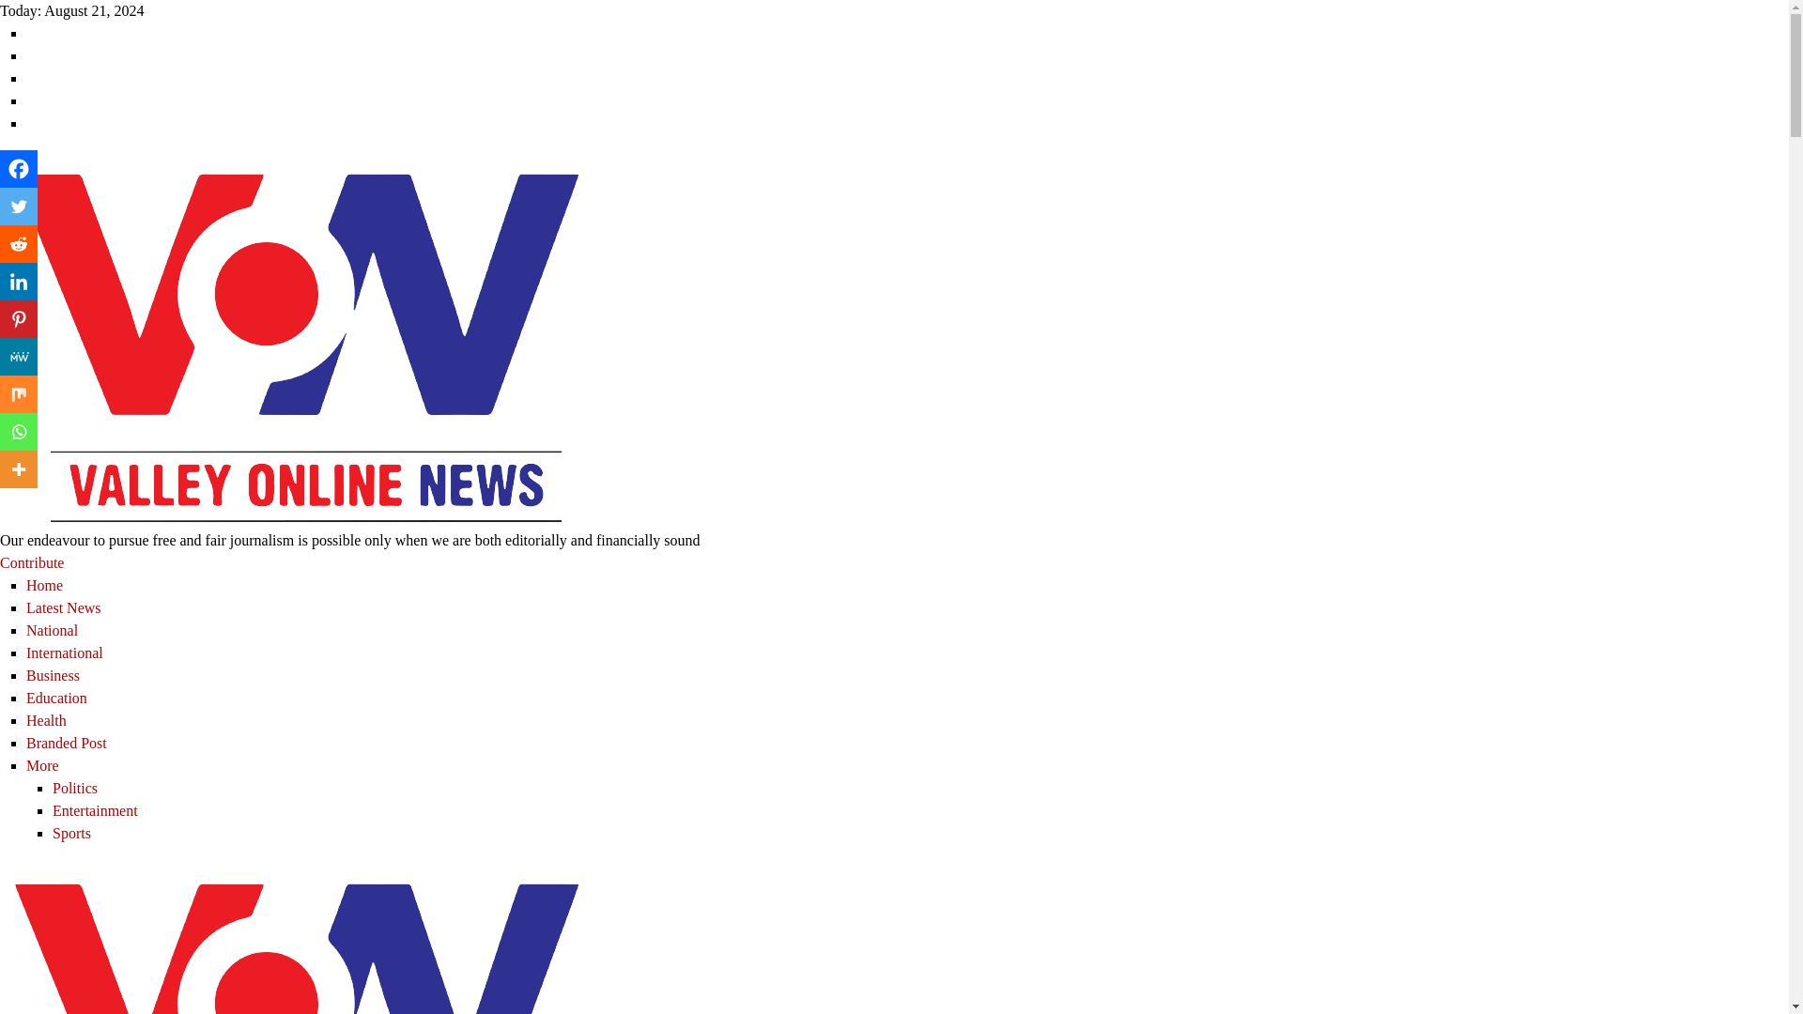 This screenshot has height=1014, width=1803. Describe the element at coordinates (52, 631) in the screenshot. I see `National` at that location.